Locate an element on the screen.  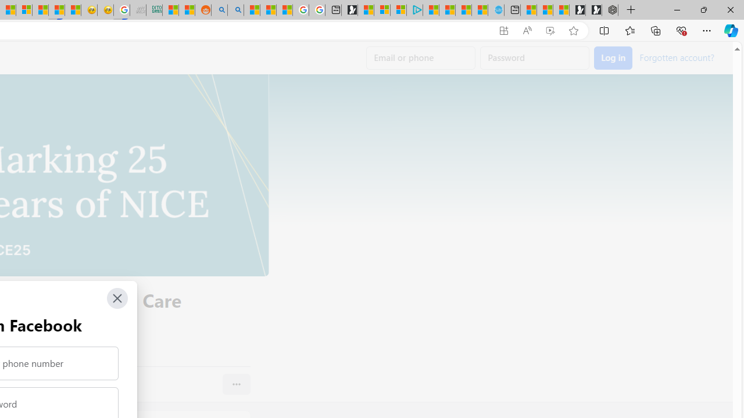
Accessible login button is located at coordinates (613, 58).